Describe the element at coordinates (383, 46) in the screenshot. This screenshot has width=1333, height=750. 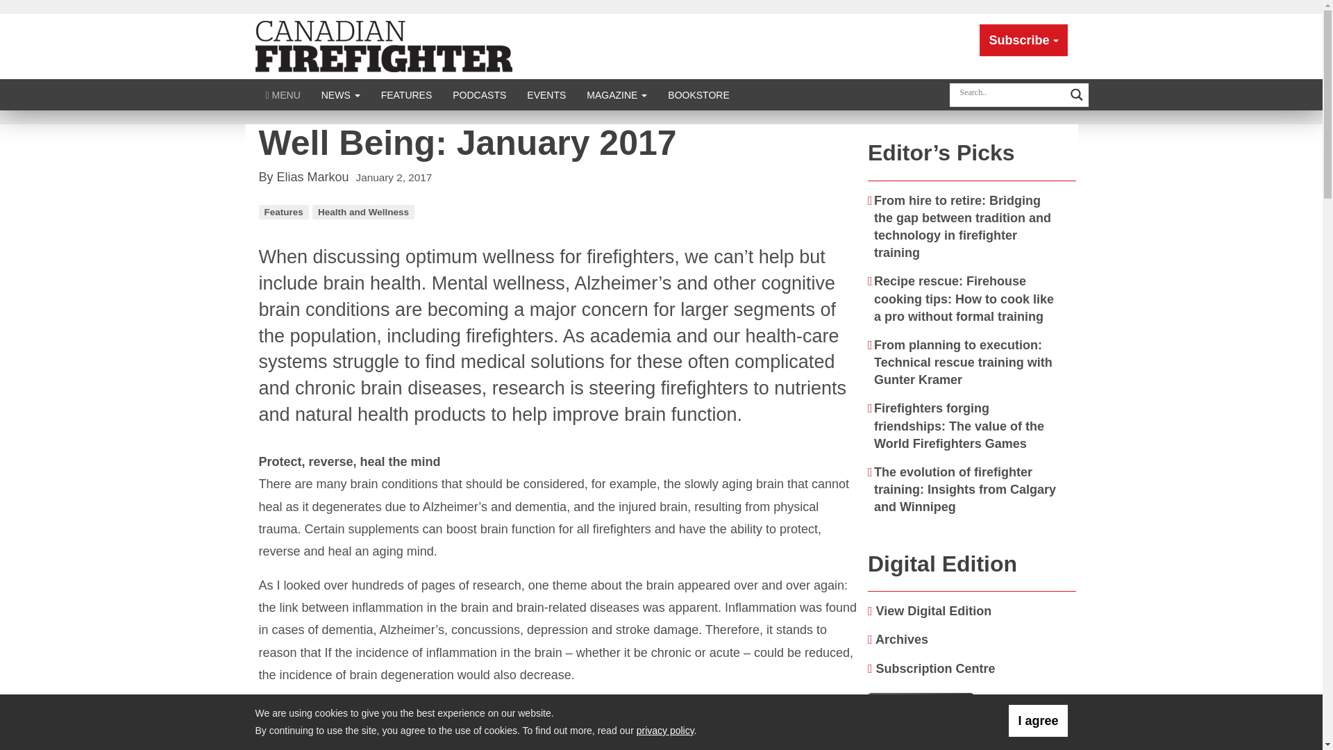
I see `Canadian Firefighter Magazine` at that location.